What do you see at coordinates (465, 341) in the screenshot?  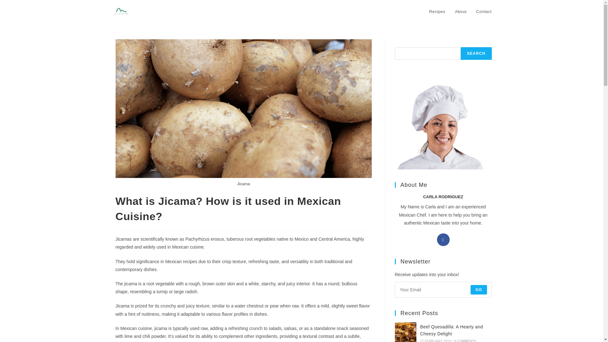 I see `0 COMMENTS` at bounding box center [465, 341].